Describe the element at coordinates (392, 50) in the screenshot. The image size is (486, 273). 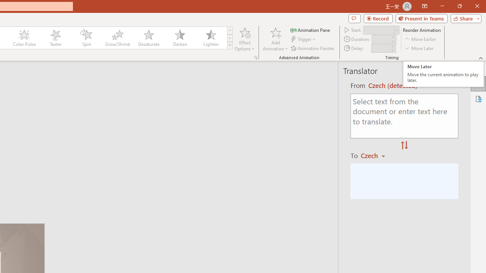
I see `Less` at that location.